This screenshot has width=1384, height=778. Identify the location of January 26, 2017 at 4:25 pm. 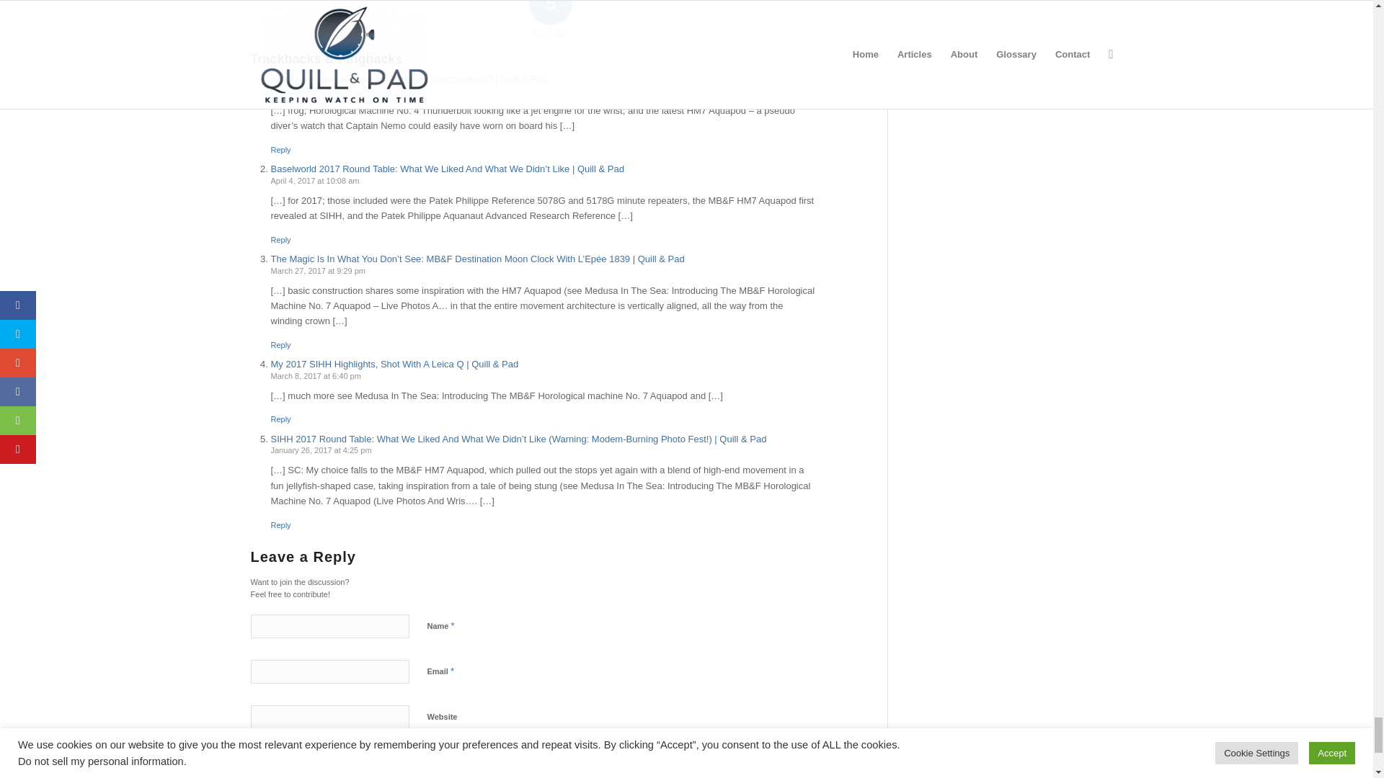
(321, 450).